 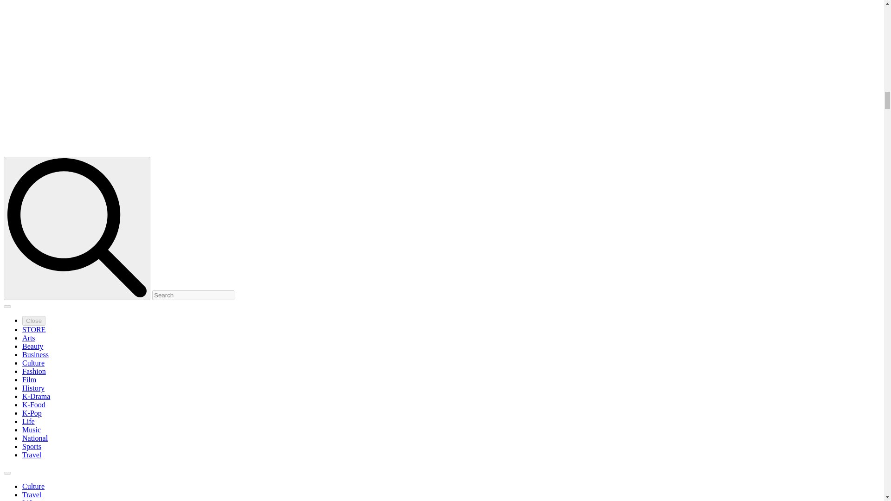 What do you see at coordinates (32, 455) in the screenshot?
I see `Travel` at bounding box center [32, 455].